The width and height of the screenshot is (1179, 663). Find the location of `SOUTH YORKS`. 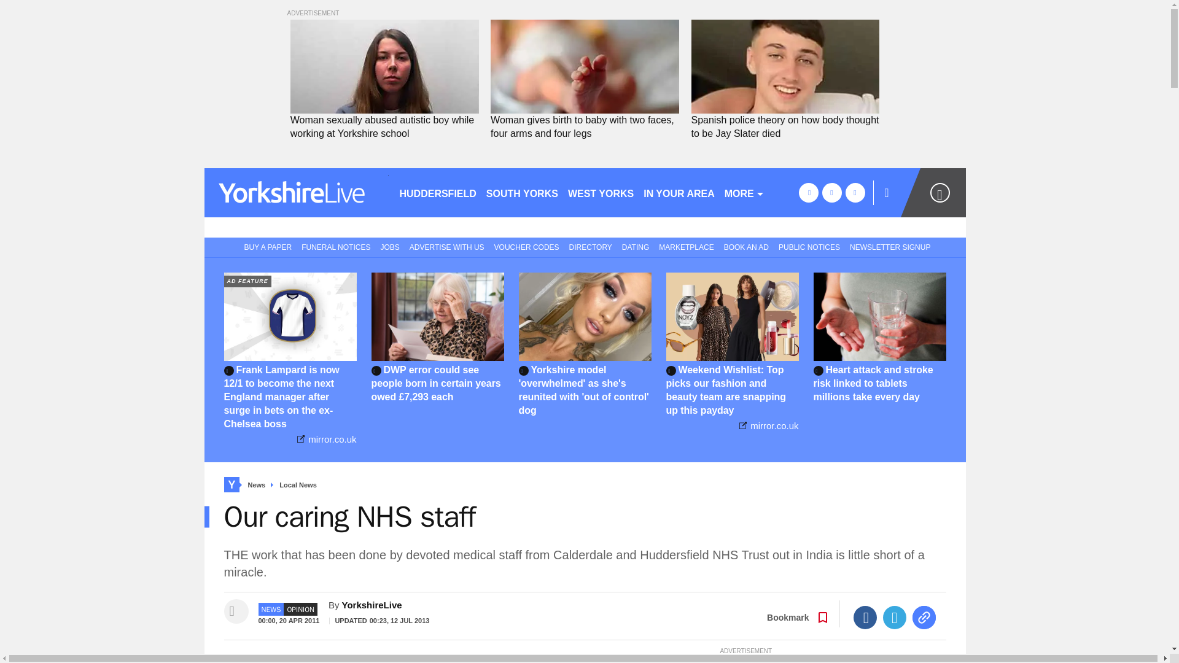

SOUTH YORKS is located at coordinates (522, 193).